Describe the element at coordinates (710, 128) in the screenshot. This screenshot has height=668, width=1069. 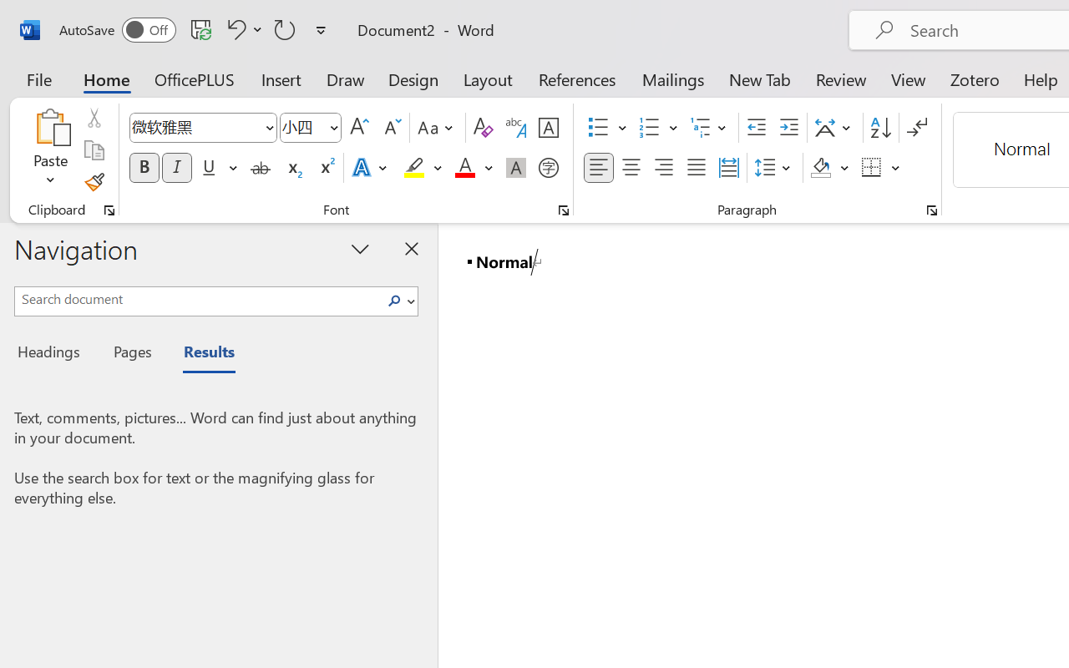
I see `Multilevel List` at that location.